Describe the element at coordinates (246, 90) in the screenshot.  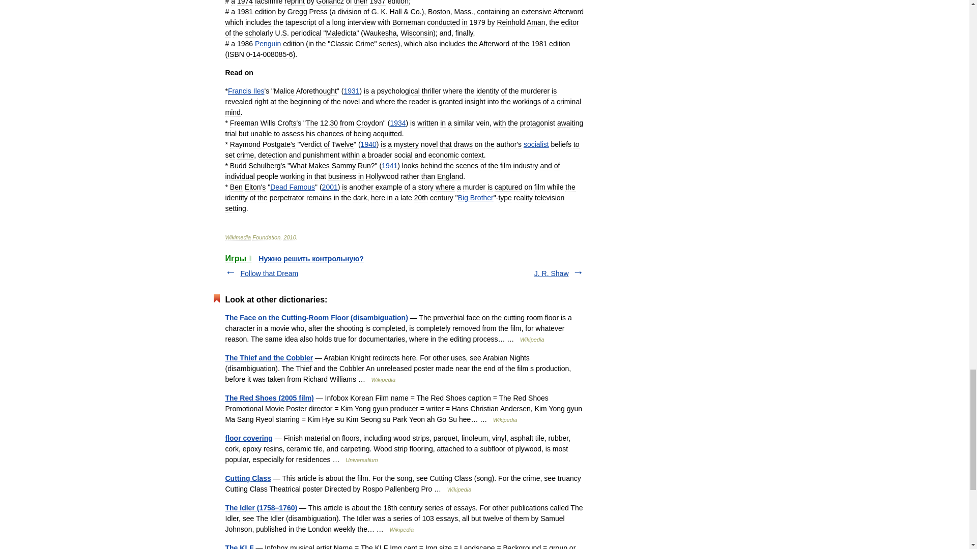
I see `Francis Iles` at that location.